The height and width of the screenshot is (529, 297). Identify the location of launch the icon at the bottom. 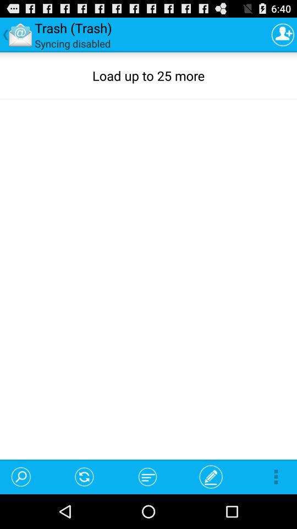
(147, 476).